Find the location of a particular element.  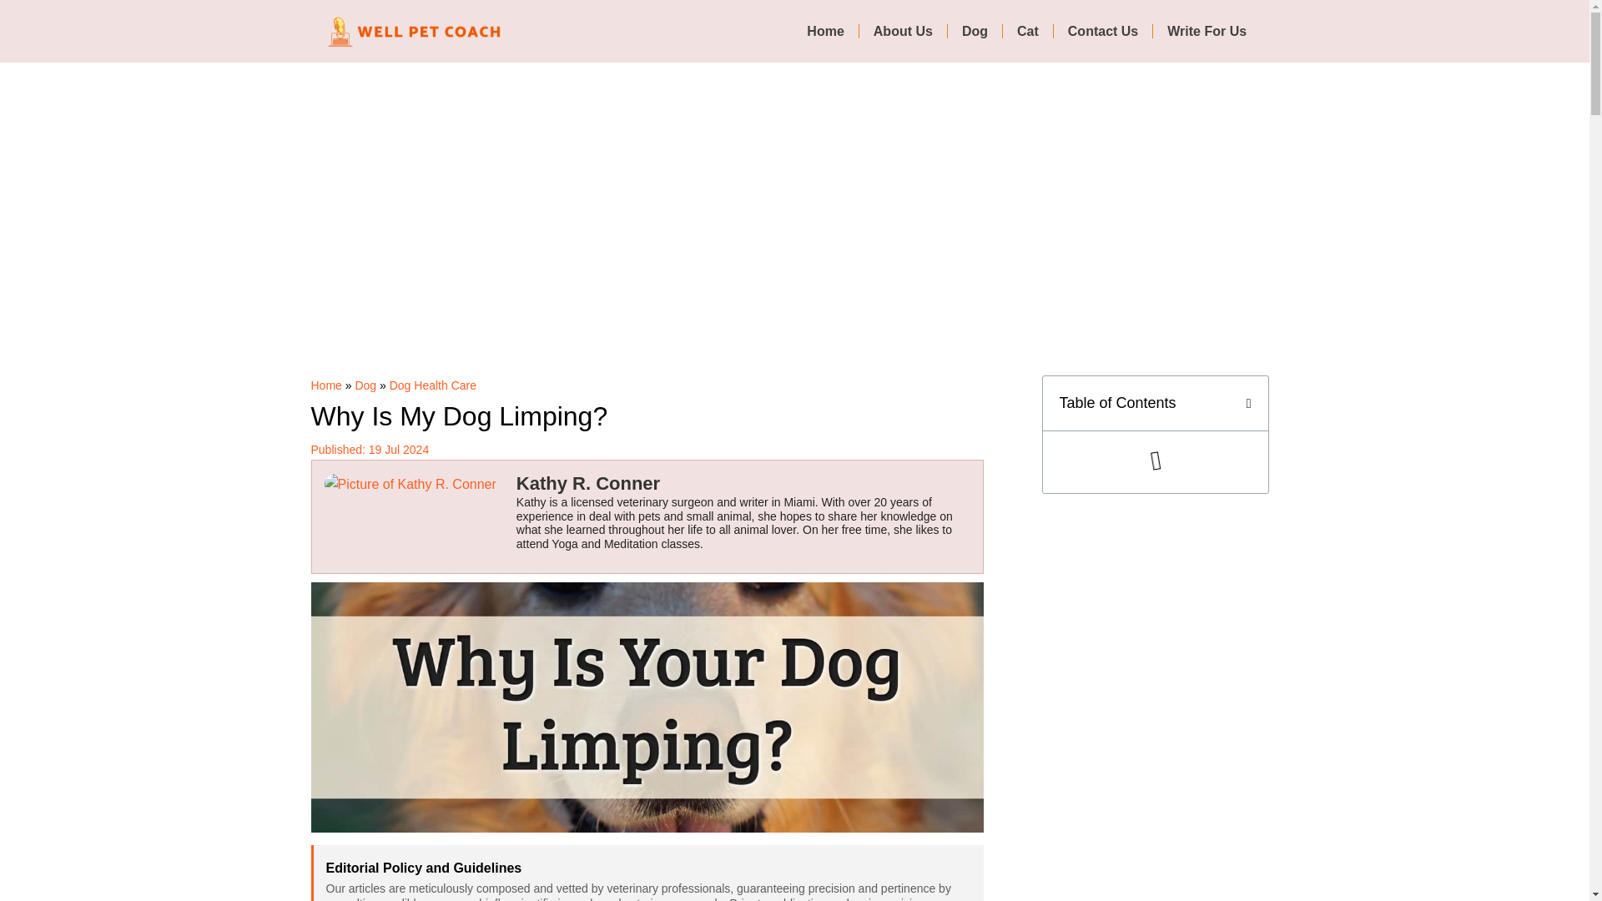

Cat is located at coordinates (1027, 31).